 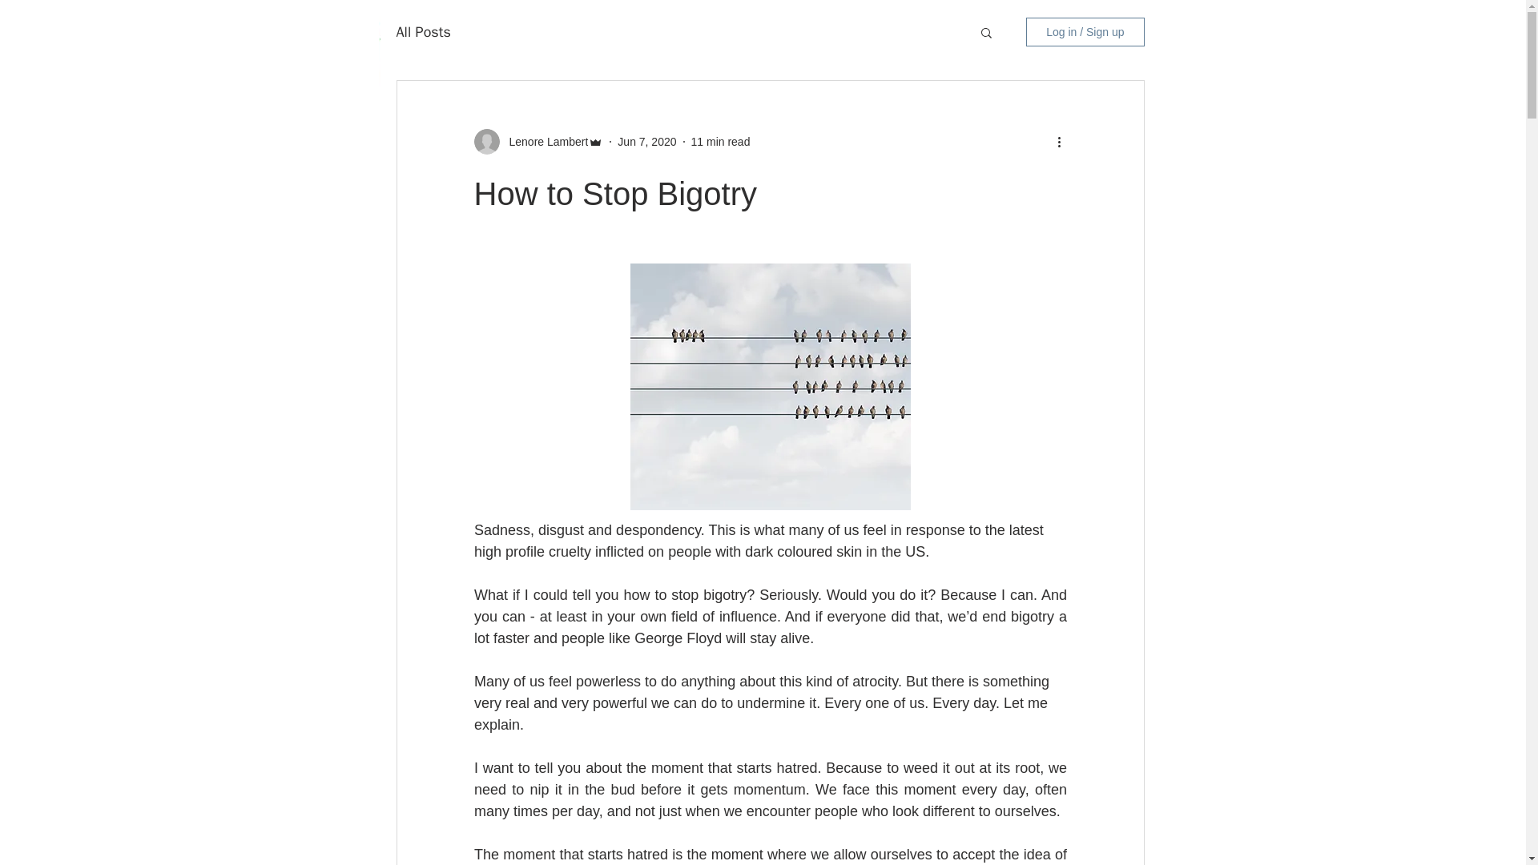 I want to click on 11 min read, so click(x=720, y=141).